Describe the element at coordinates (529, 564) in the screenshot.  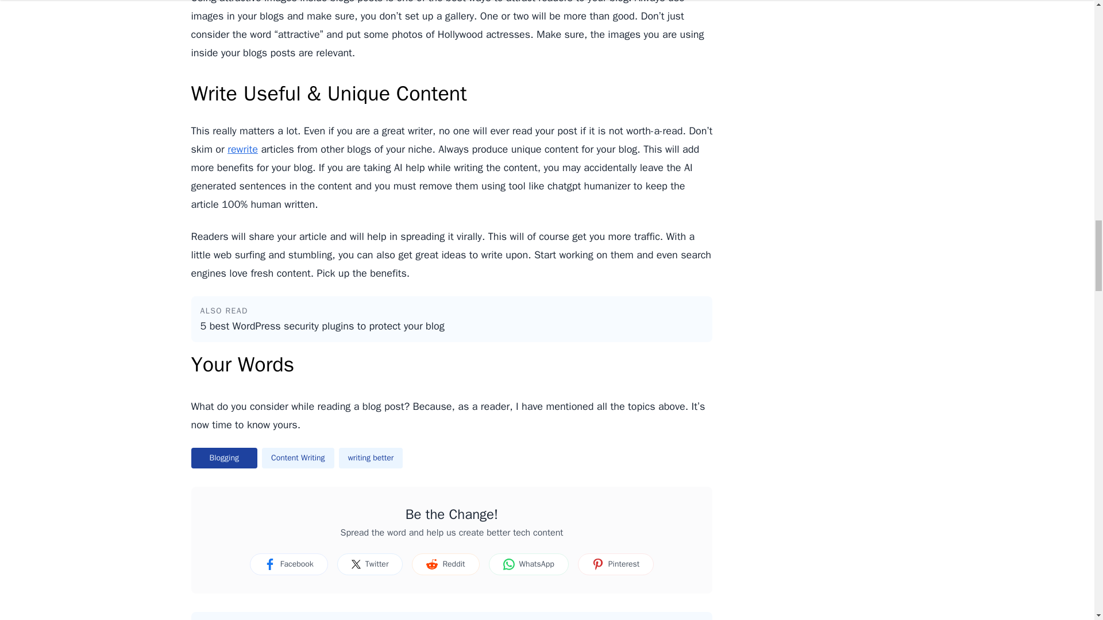
I see `WhatsApp` at that location.